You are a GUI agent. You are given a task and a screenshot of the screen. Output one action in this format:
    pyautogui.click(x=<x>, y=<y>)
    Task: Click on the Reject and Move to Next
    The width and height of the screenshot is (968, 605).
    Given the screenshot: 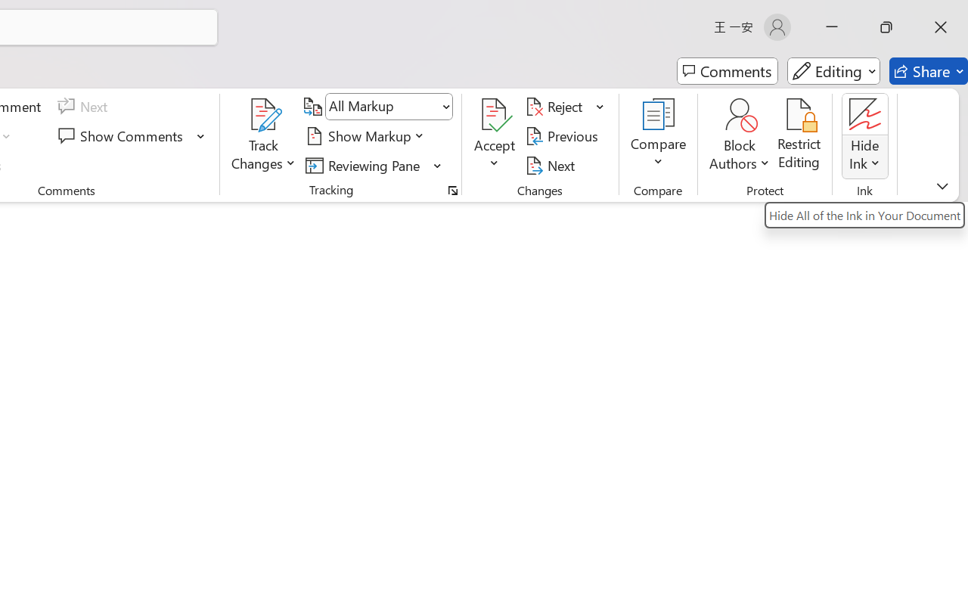 What is the action you would take?
    pyautogui.click(x=557, y=107)
    